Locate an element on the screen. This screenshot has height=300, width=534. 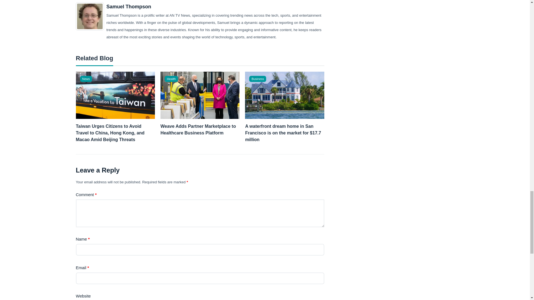
Health is located at coordinates (171, 79).